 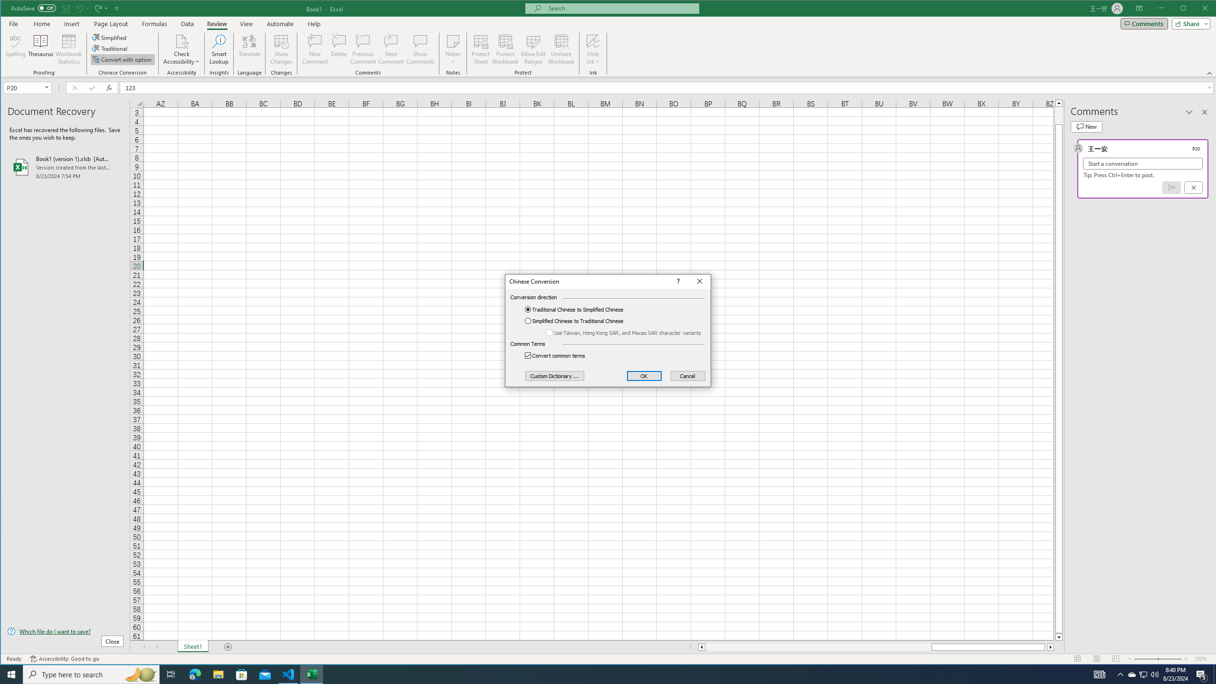 I want to click on New comment, so click(x=1086, y=126).